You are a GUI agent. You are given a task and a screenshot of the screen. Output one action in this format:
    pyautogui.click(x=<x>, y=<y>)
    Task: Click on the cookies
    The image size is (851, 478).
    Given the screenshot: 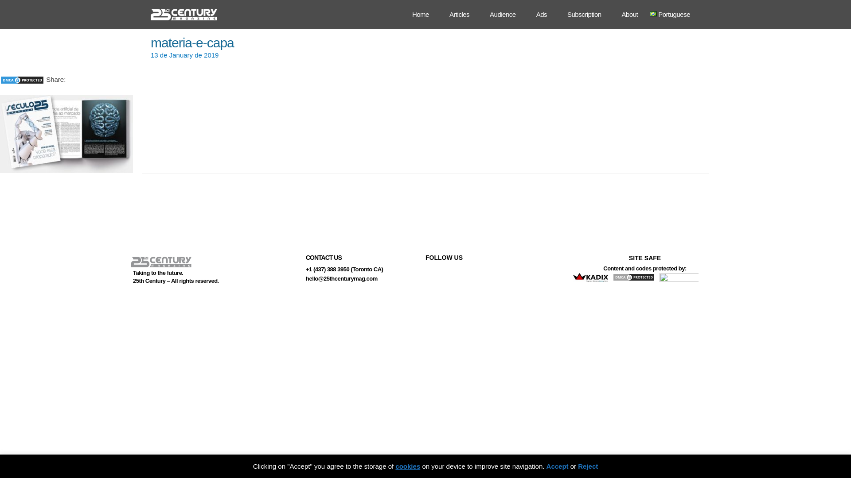 What is the action you would take?
    pyautogui.click(x=408, y=466)
    